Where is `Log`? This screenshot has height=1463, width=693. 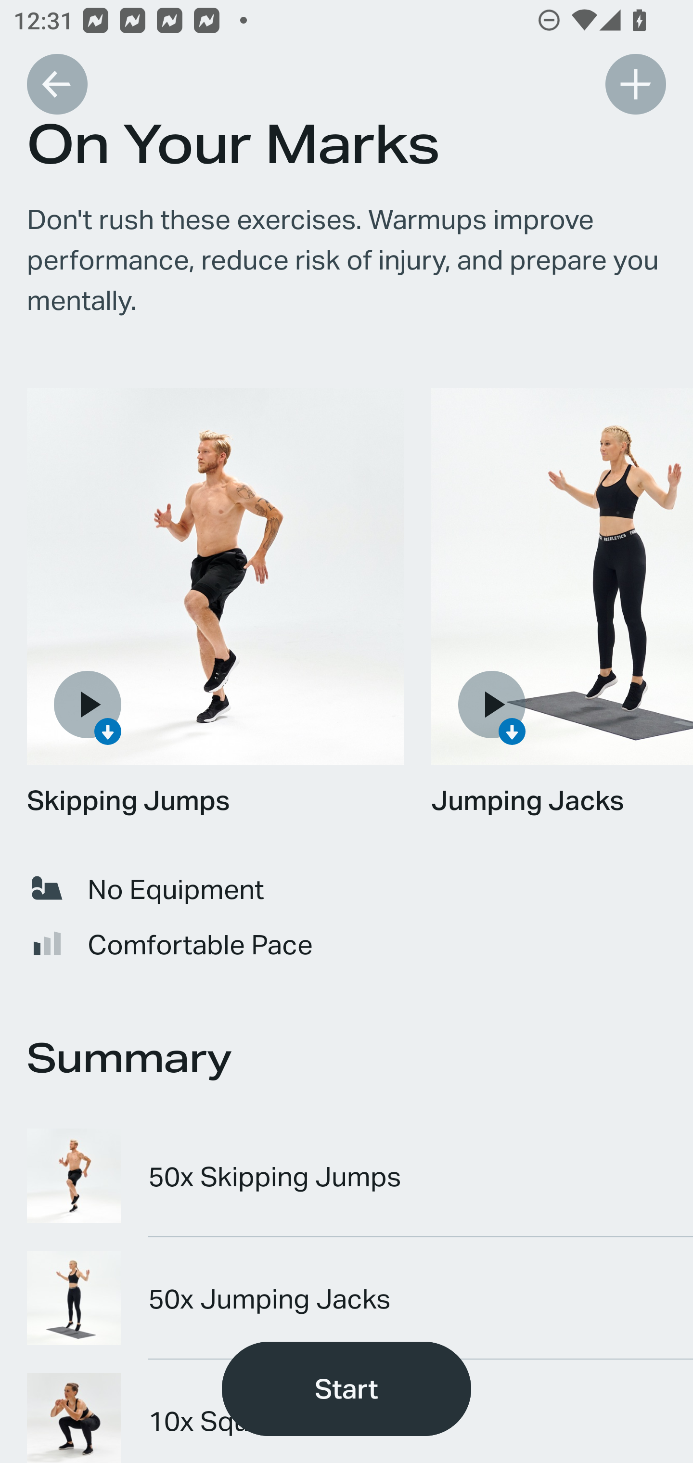 Log is located at coordinates (635, 84).